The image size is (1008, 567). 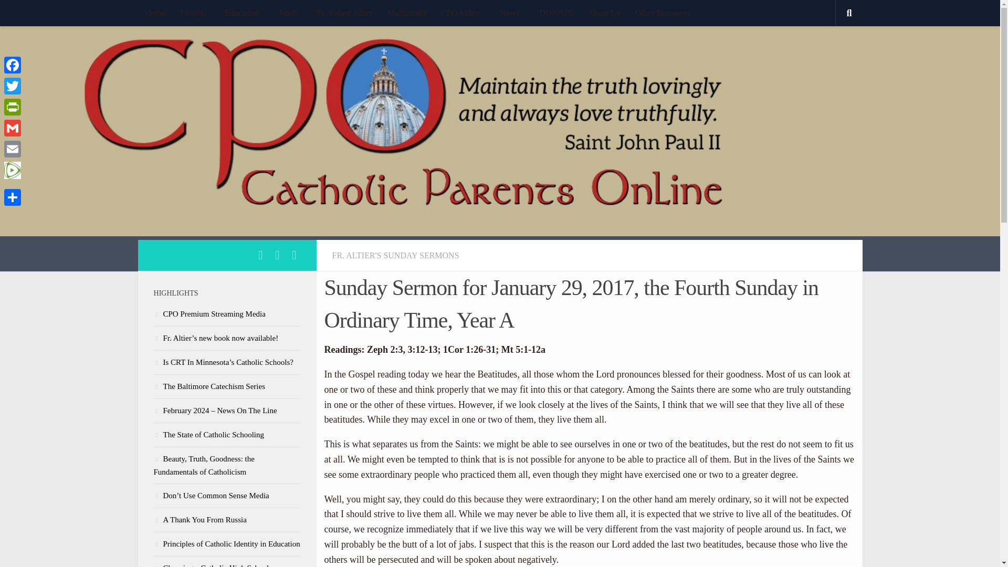 I want to click on Facebook Page, so click(x=277, y=255).